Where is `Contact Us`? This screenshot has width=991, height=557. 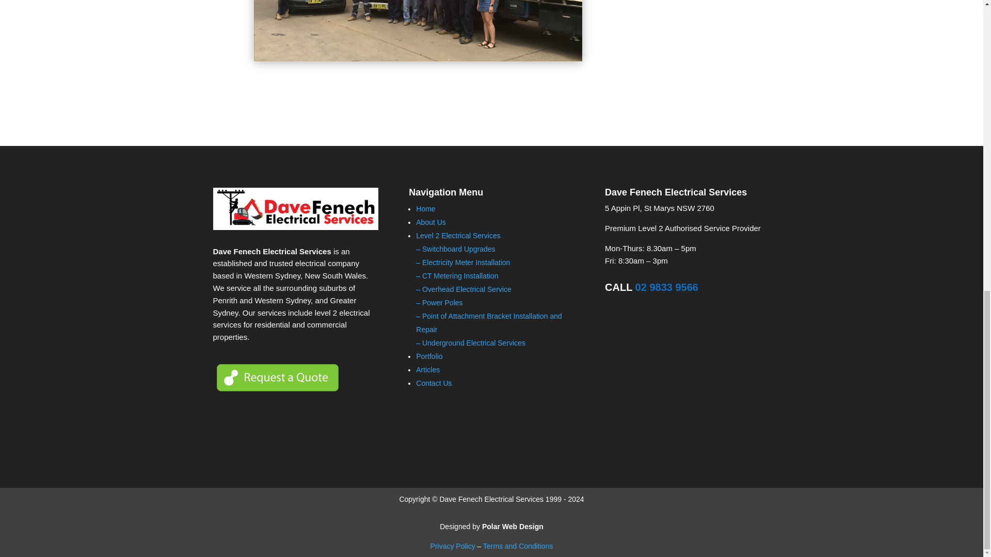 Contact Us is located at coordinates (434, 383).